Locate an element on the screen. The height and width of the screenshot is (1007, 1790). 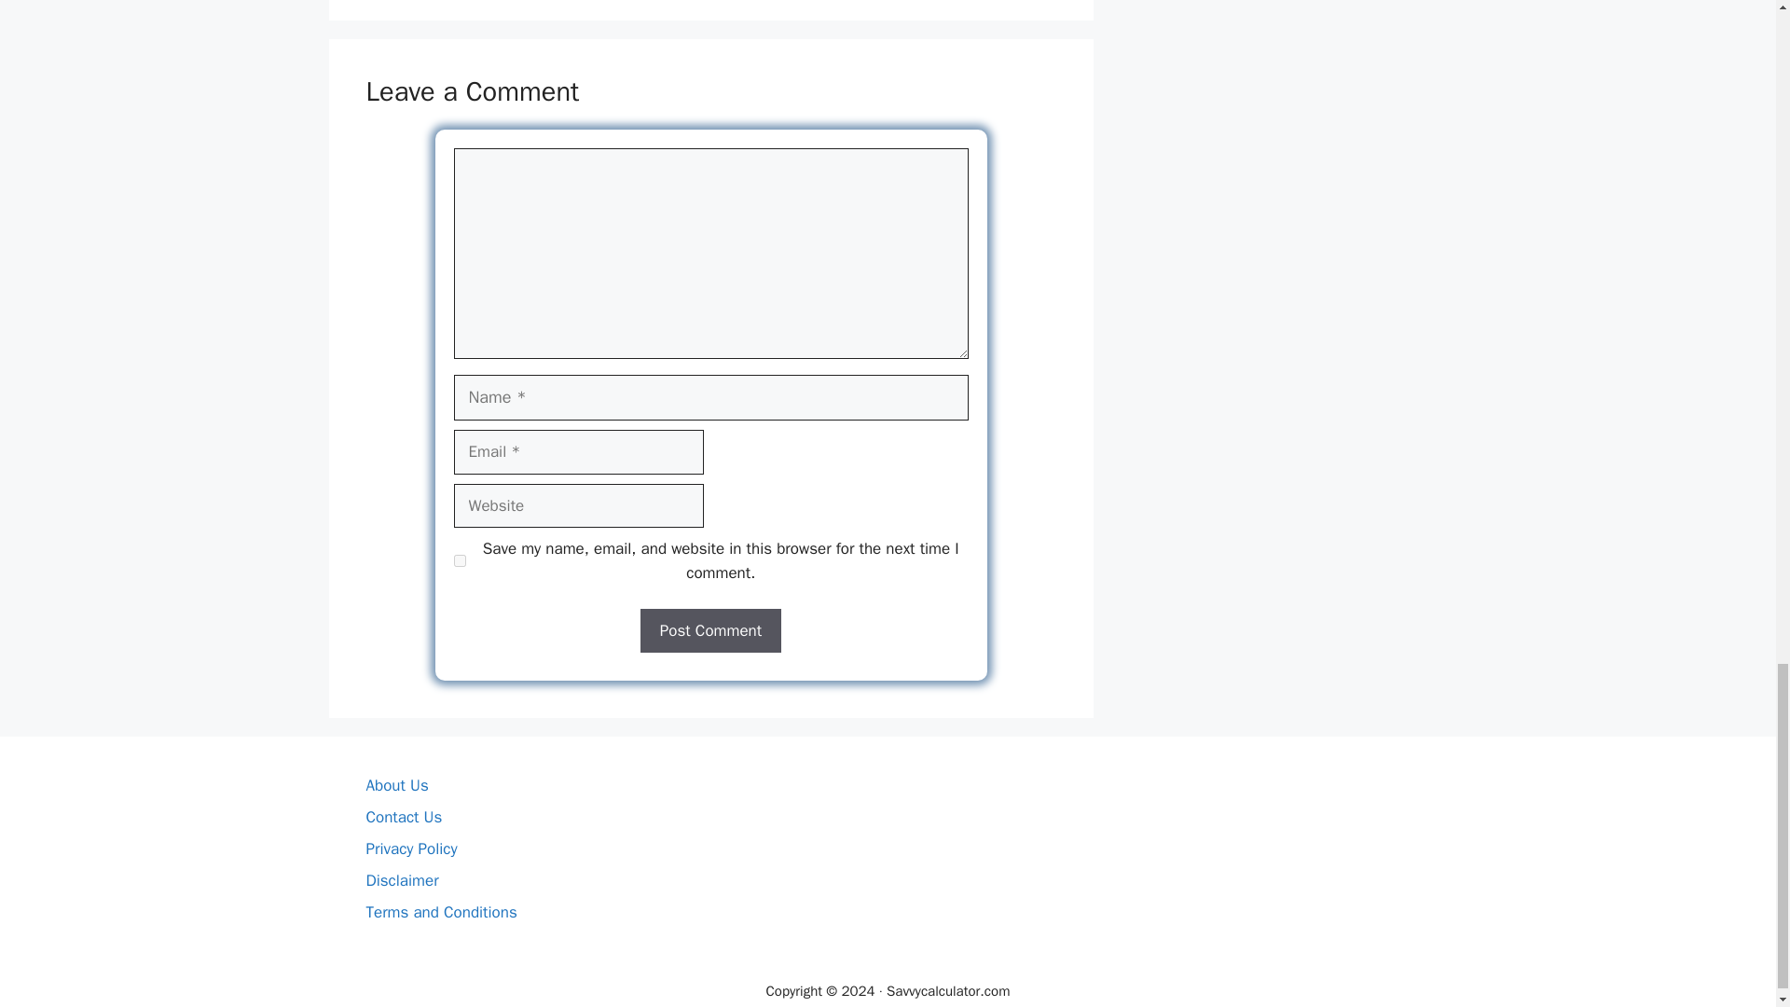
Contact Us is located at coordinates (403, 817).